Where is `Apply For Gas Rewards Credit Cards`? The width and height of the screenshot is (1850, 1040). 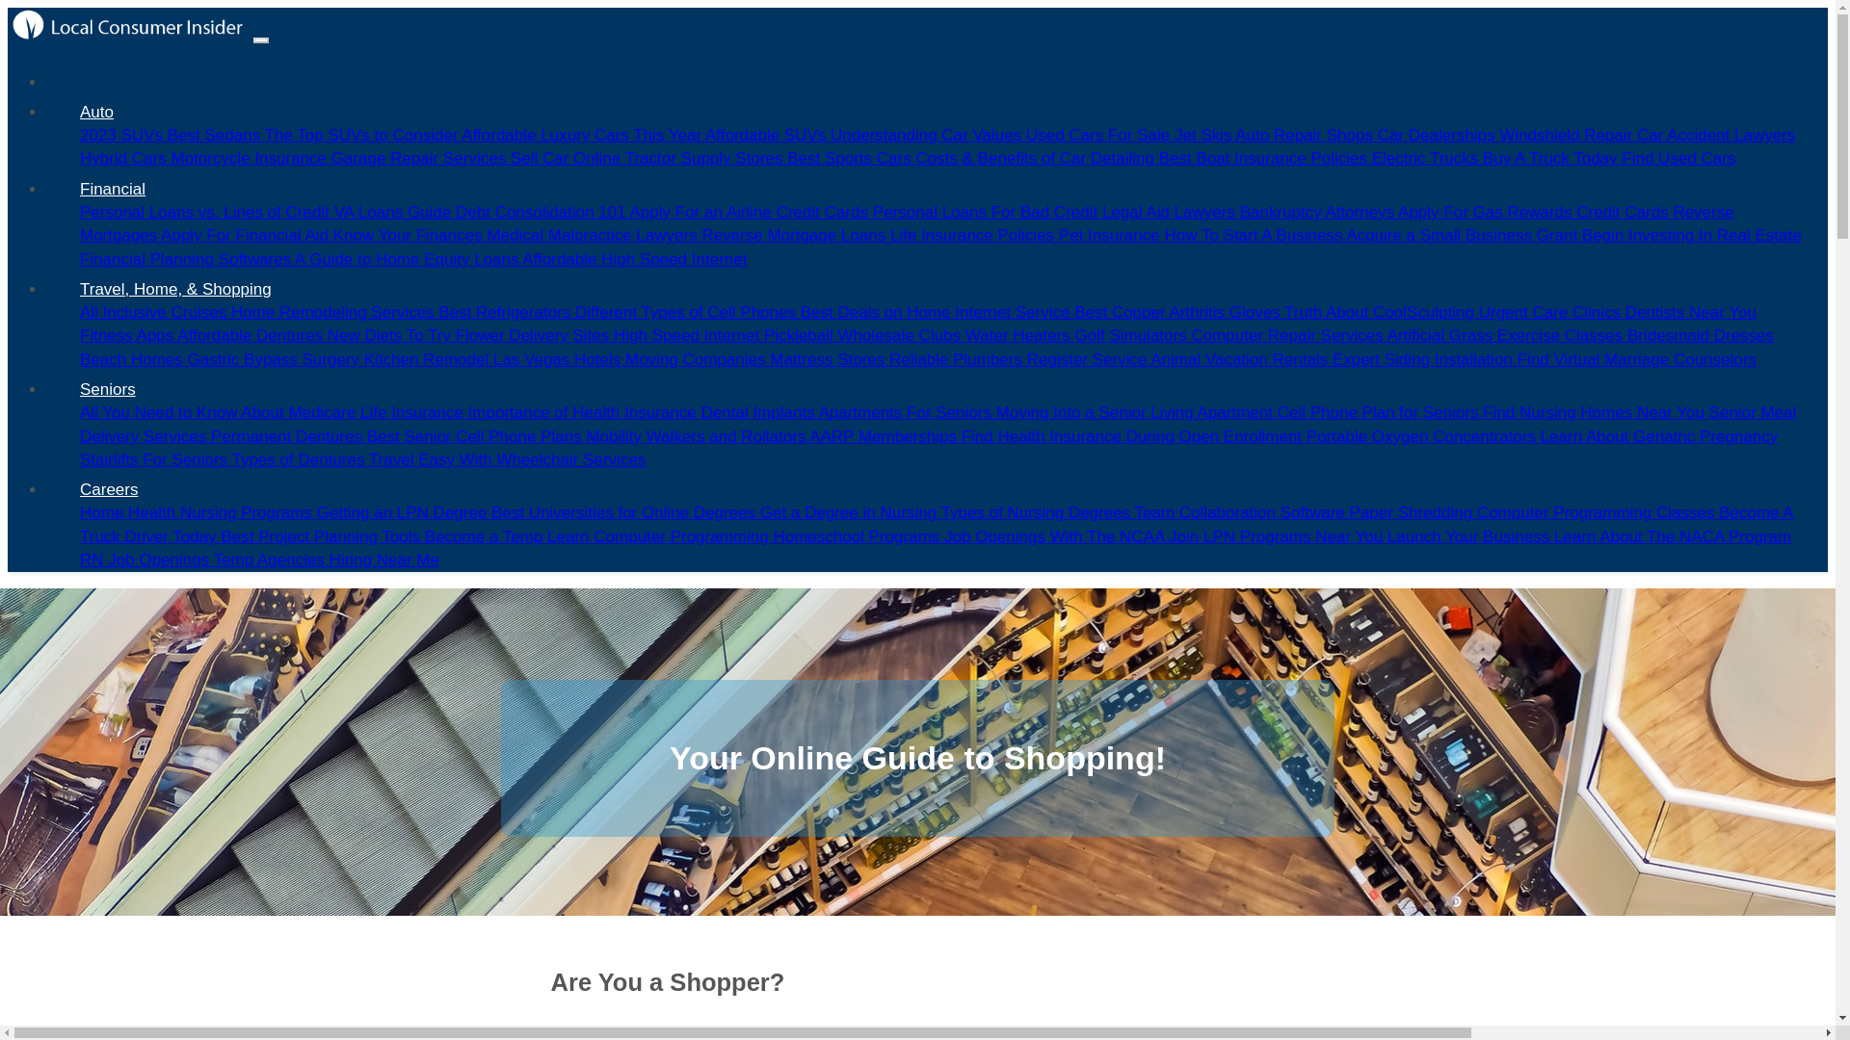 Apply For Gas Rewards Credit Cards is located at coordinates (1535, 212).